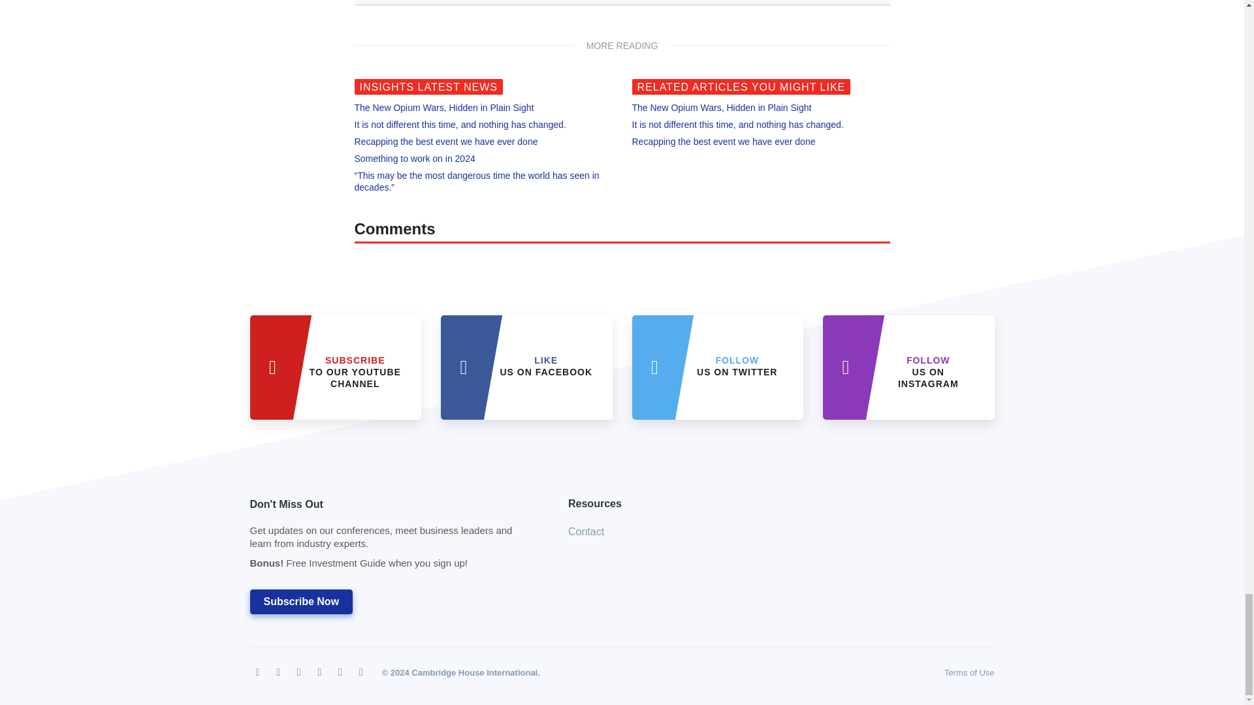 The height and width of the screenshot is (705, 1254). What do you see at coordinates (737, 366) in the screenshot?
I see `Recapping the best event we have ever done` at bounding box center [737, 366].